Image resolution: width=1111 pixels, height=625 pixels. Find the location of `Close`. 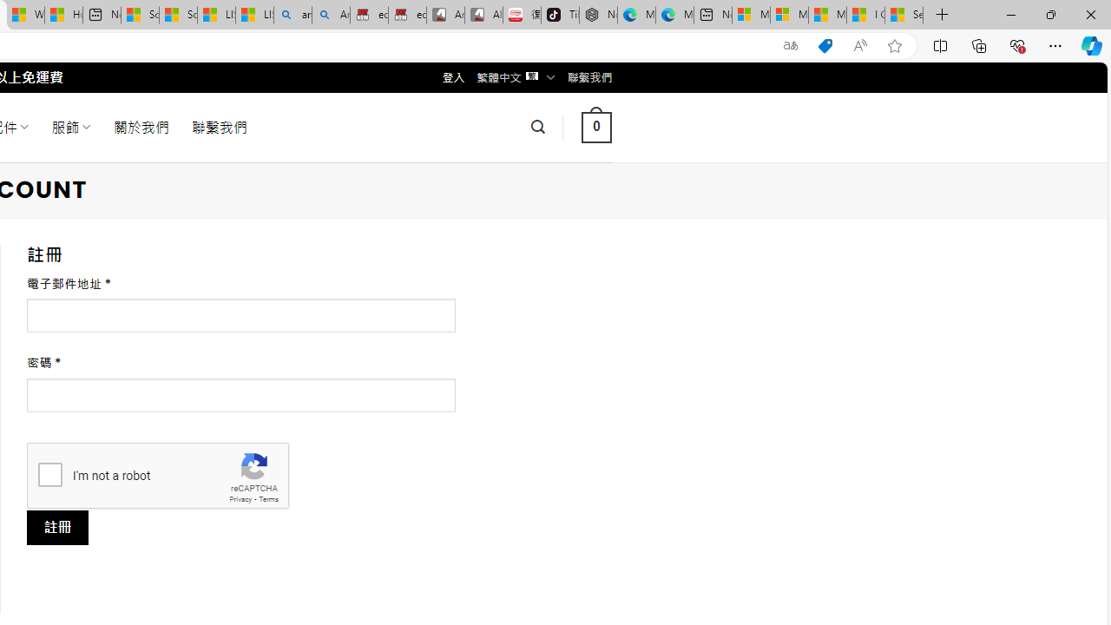

Close is located at coordinates (1090, 14).